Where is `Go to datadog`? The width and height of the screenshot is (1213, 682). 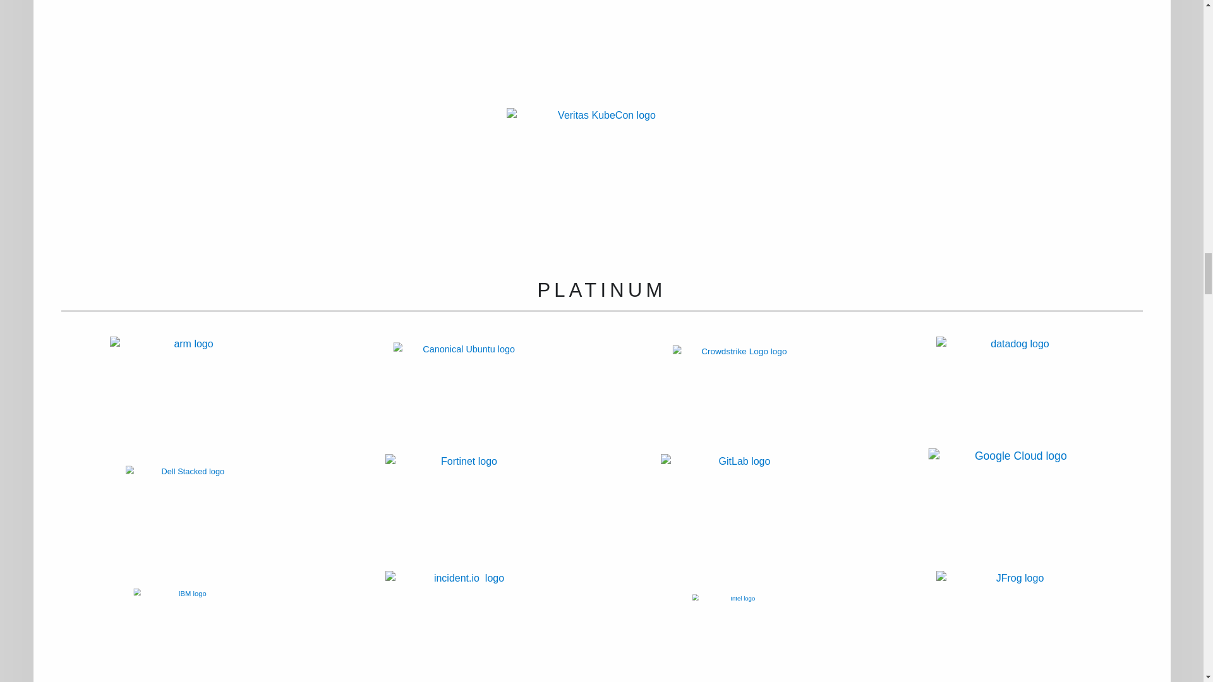 Go to datadog is located at coordinates (1015, 395).